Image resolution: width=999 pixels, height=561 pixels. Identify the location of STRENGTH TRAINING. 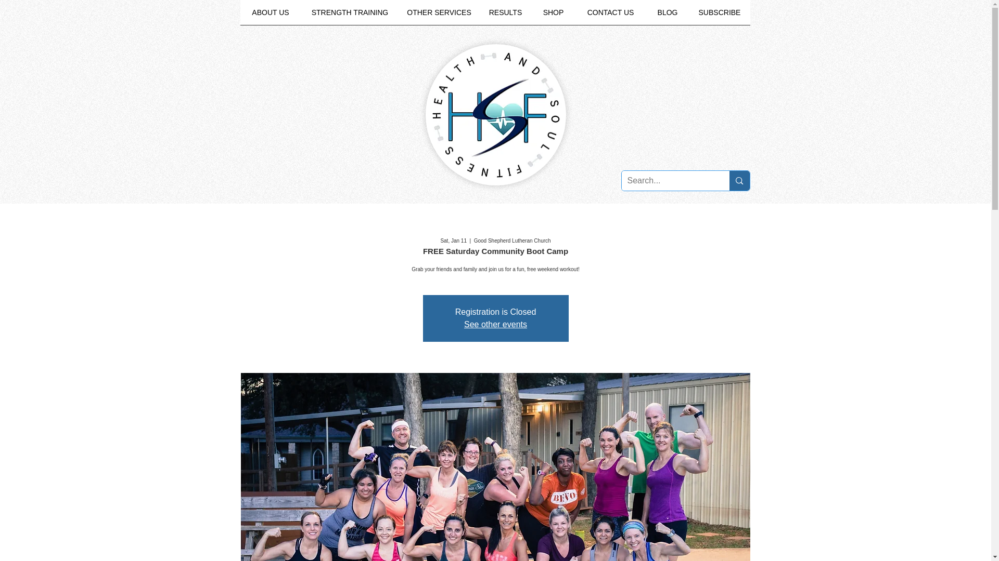
(350, 16).